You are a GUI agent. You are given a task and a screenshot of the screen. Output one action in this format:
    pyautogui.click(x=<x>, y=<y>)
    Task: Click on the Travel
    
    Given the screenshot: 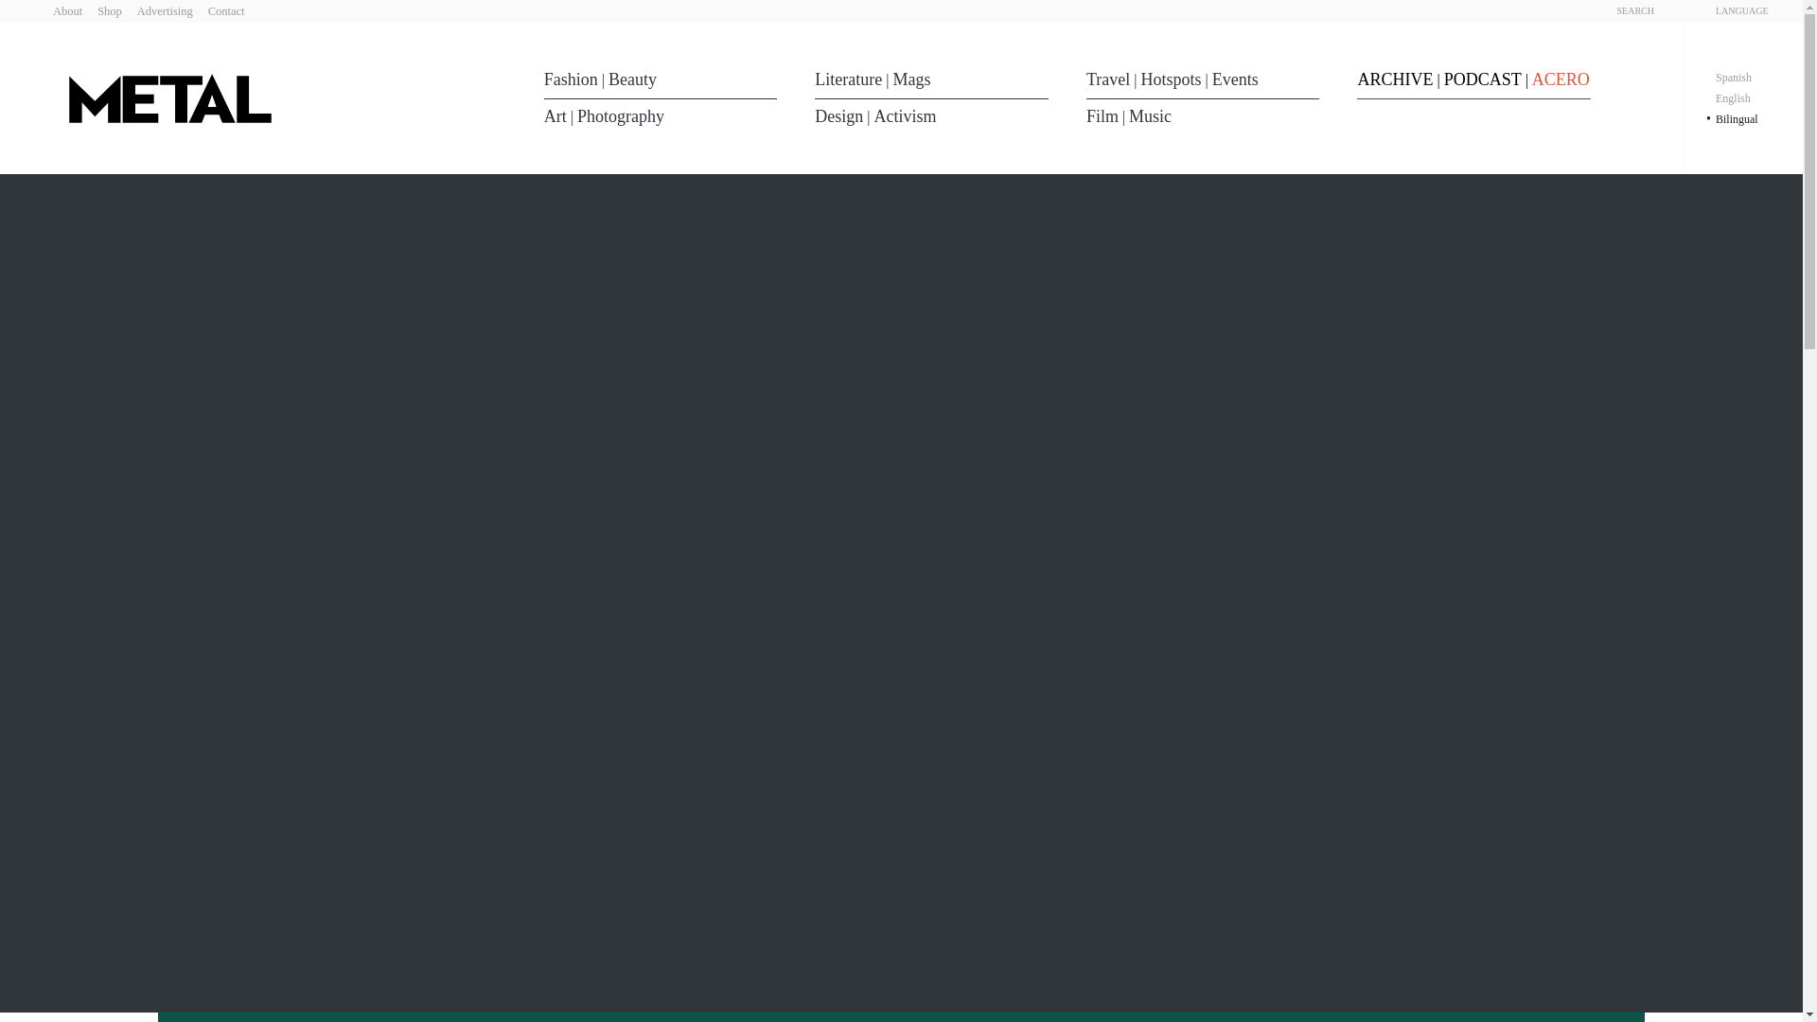 What is the action you would take?
    pyautogui.click(x=1108, y=80)
    